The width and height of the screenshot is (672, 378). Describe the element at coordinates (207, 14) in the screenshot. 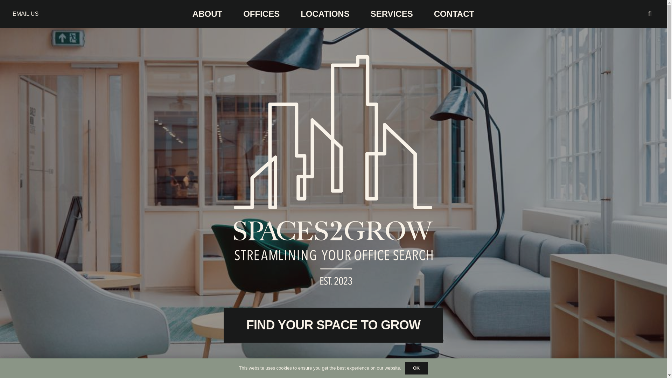

I see `ABOUT` at that location.